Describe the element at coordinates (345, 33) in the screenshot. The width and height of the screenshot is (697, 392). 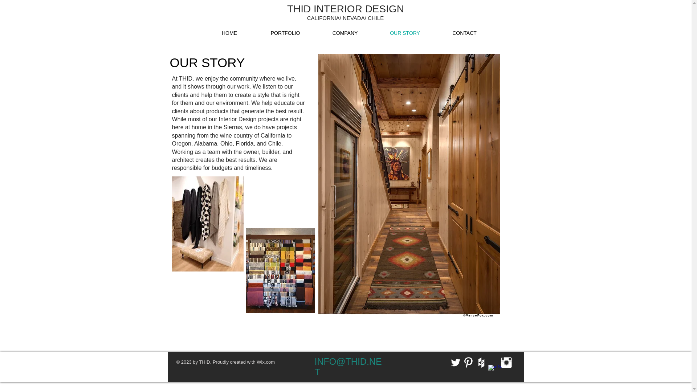
I see `COMPANY` at that location.